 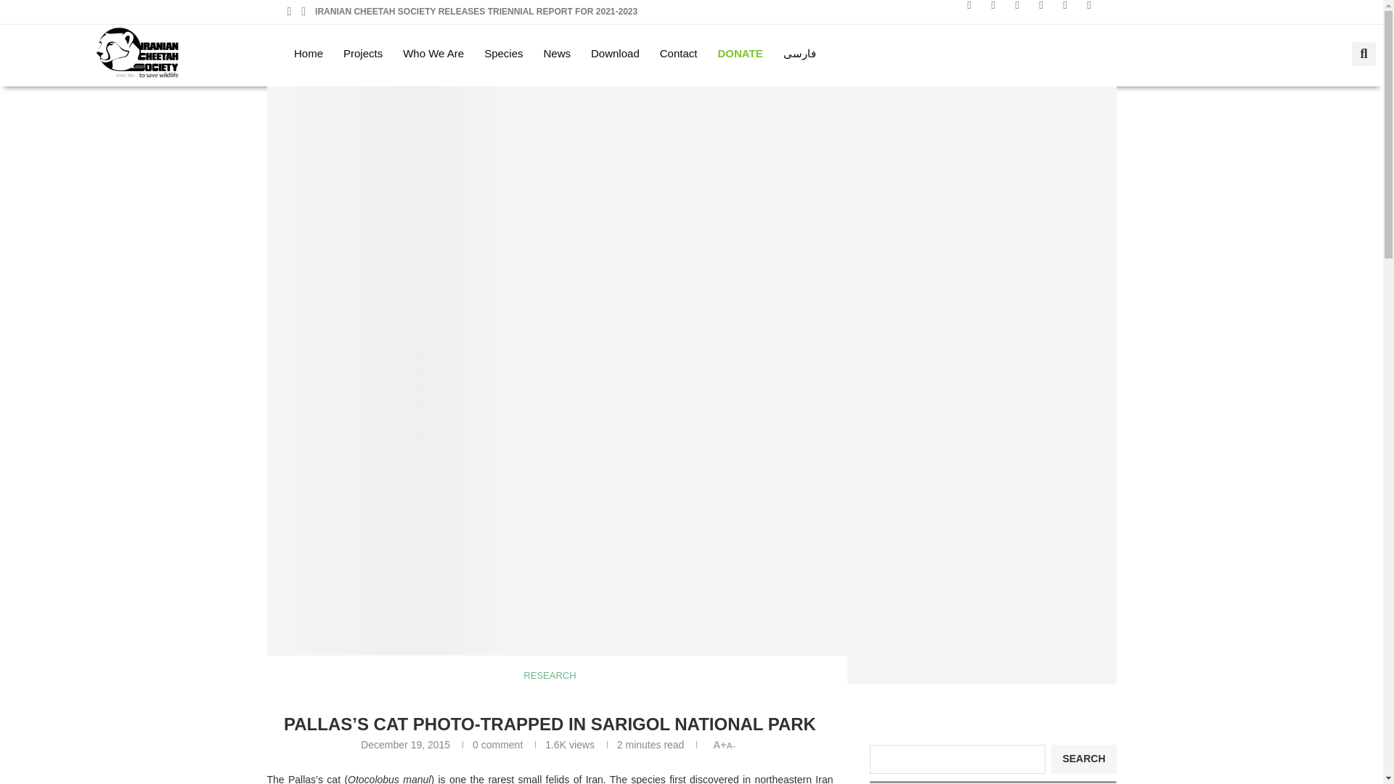 I want to click on Download, so click(x=615, y=54).